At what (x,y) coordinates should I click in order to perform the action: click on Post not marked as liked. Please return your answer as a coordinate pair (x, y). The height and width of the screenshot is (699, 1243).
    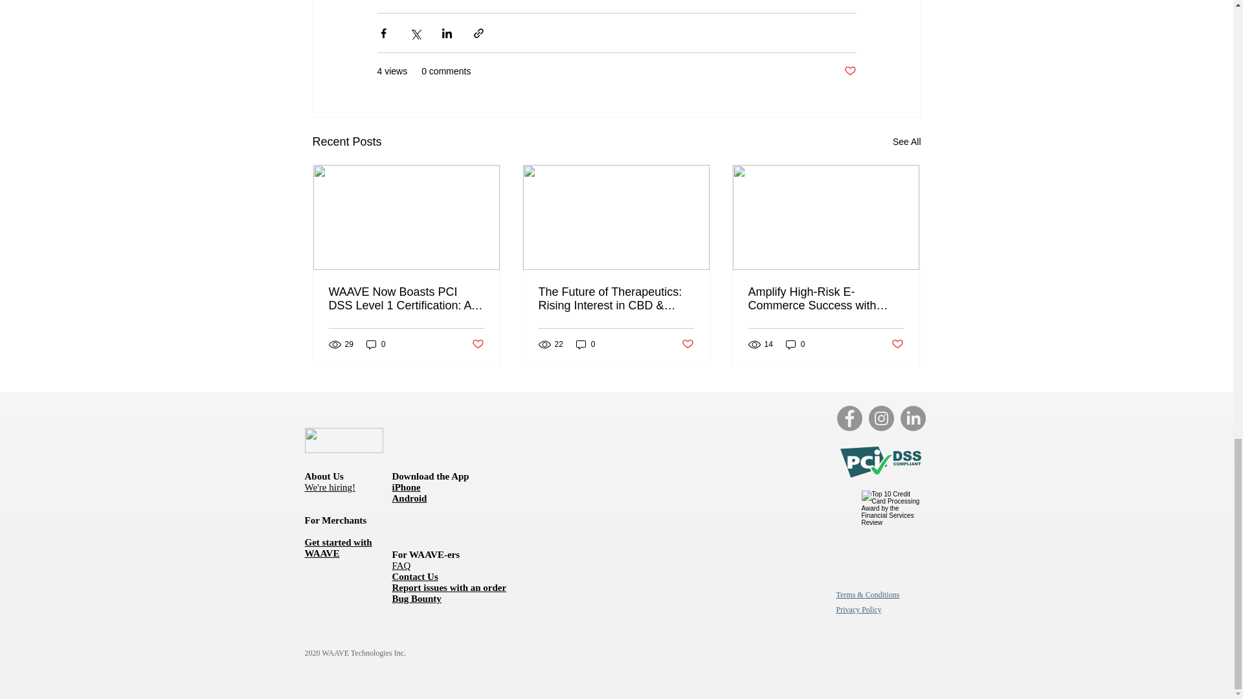
    Looking at the image, I should click on (688, 344).